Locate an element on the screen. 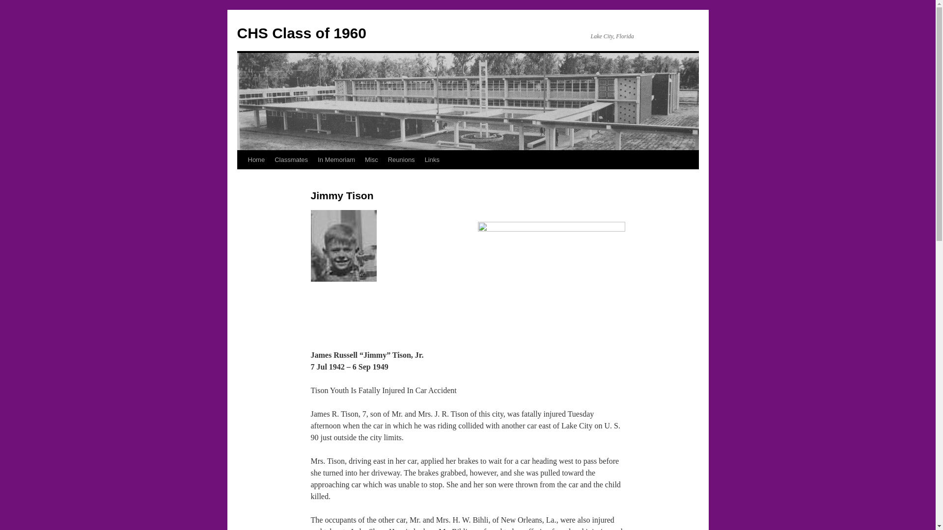 This screenshot has height=530, width=943. Misc is located at coordinates (371, 159).